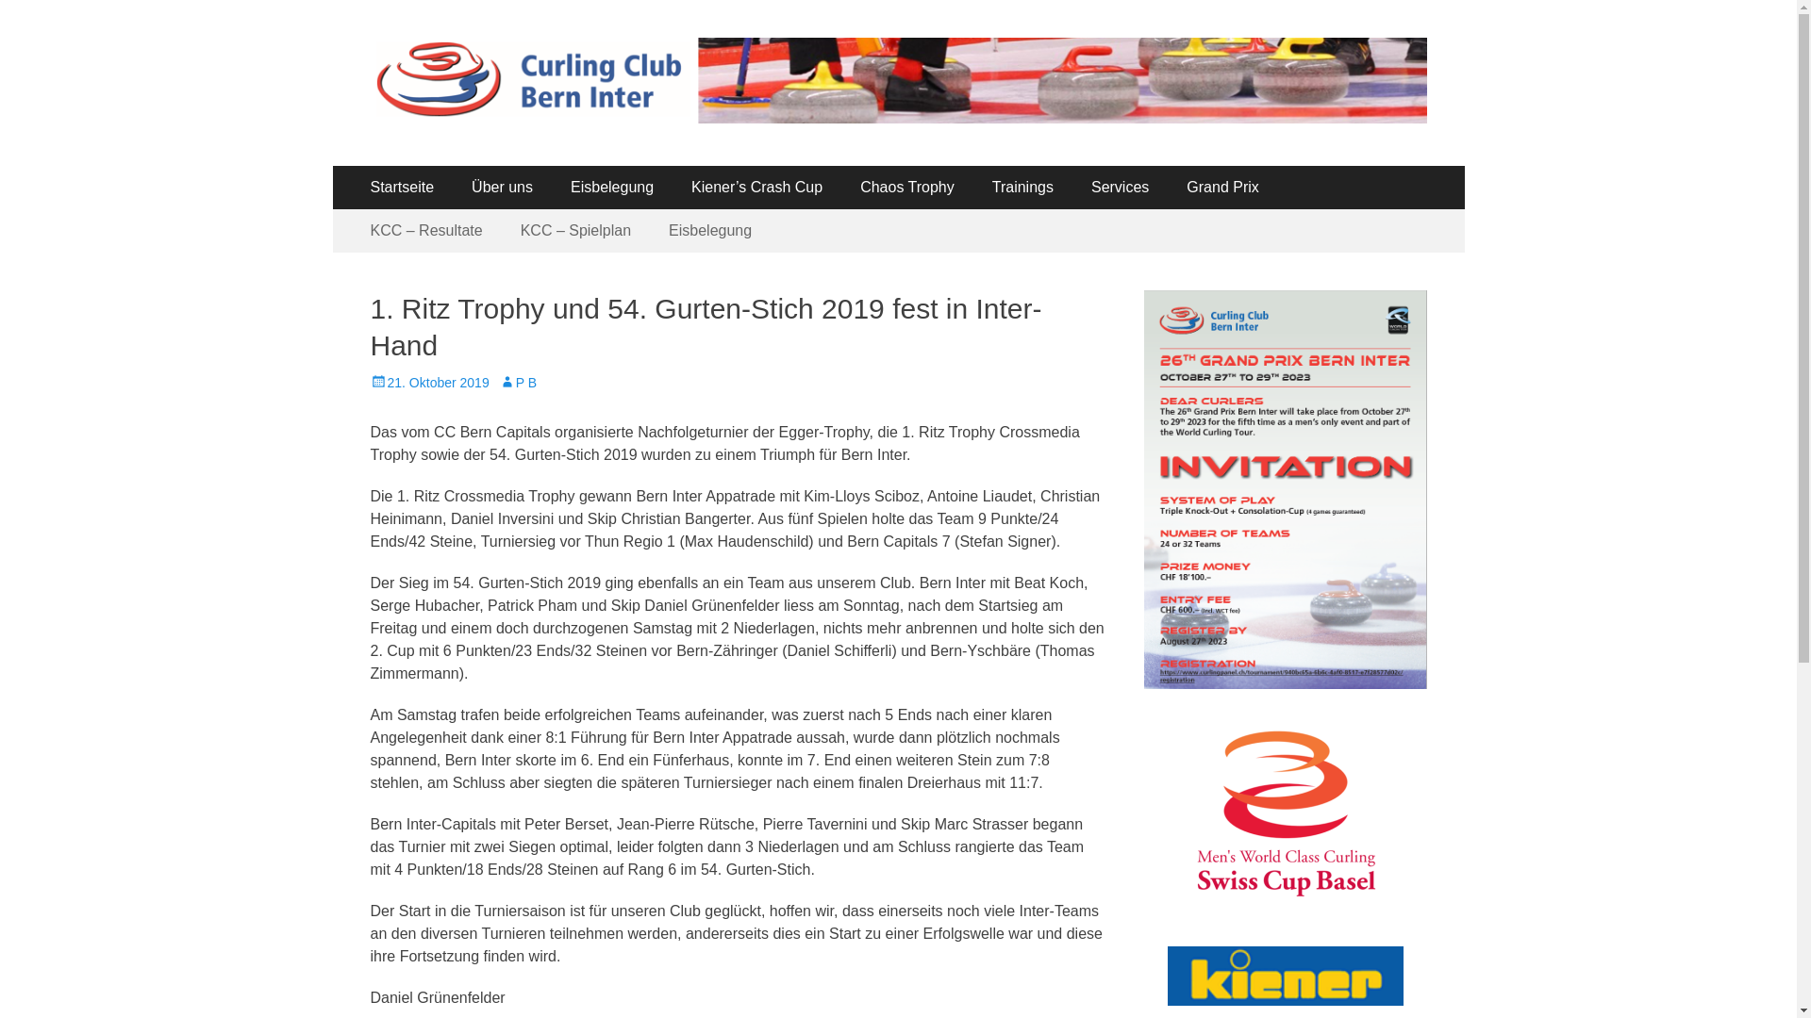 This screenshot has width=1811, height=1018. Describe the element at coordinates (907, 188) in the screenshot. I see `Chaos Trophy` at that location.